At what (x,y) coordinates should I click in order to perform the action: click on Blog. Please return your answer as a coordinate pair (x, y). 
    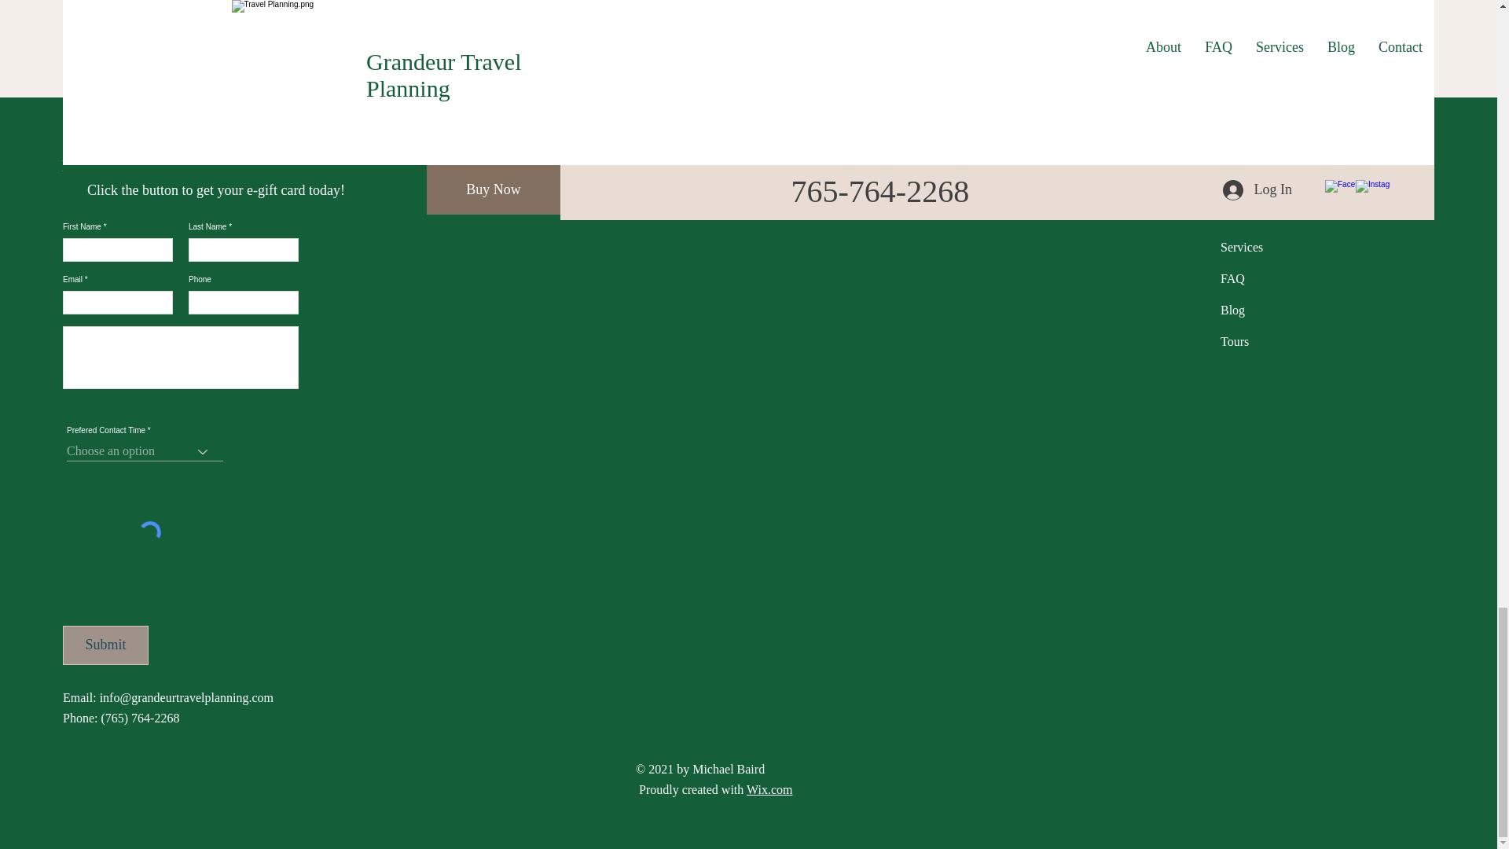
    Looking at the image, I should click on (1232, 310).